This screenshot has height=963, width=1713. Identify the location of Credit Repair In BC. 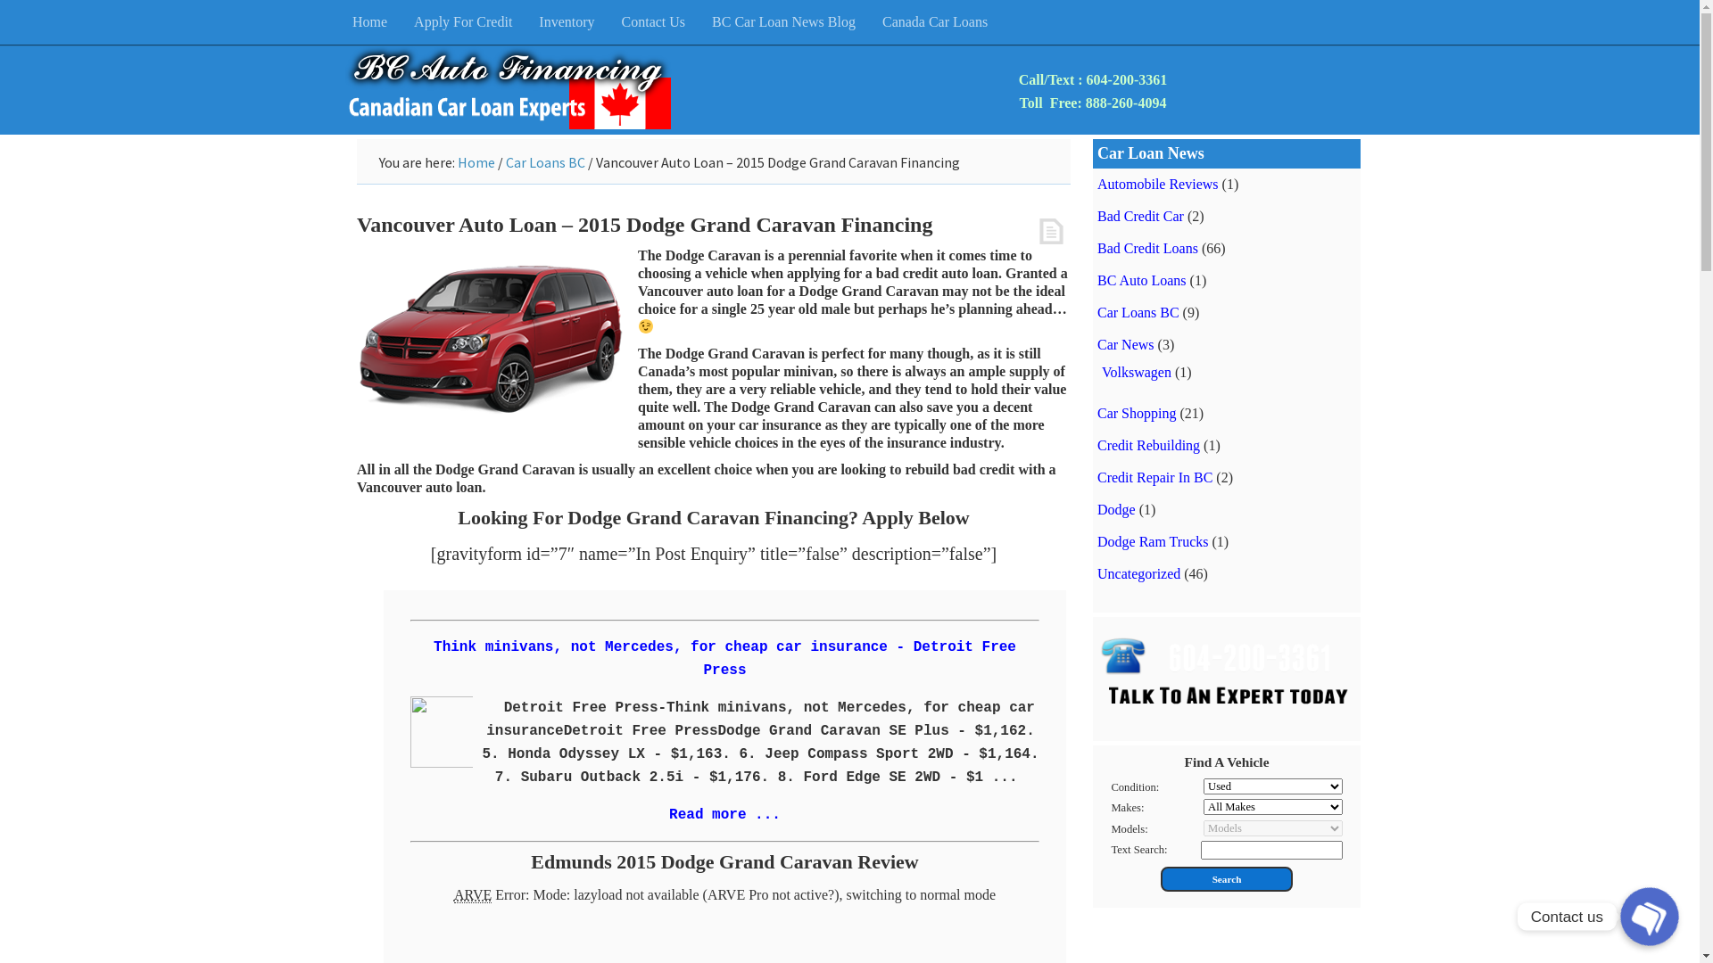
(1154, 476).